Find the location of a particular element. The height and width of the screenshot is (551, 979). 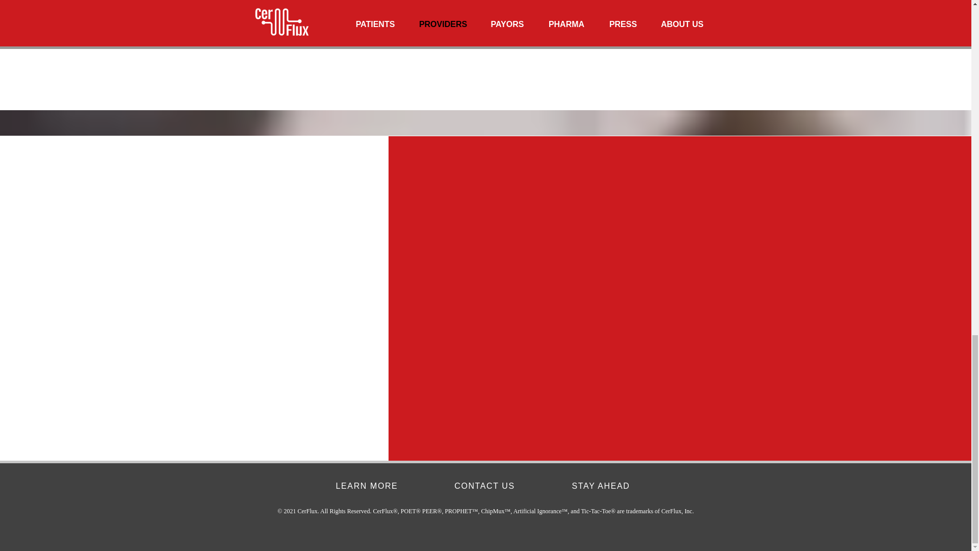

LEARN MORE is located at coordinates (368, 486).